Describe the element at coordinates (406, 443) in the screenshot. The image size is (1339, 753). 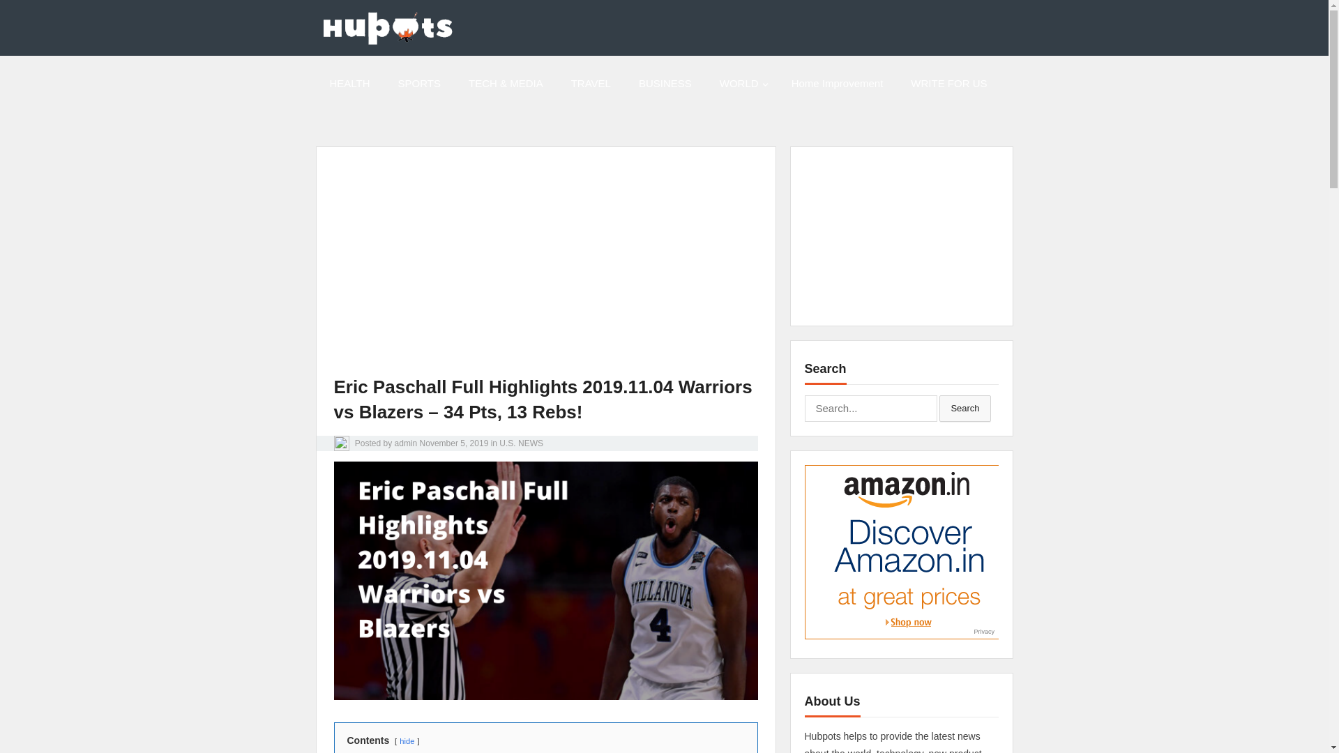
I see `admin` at that location.